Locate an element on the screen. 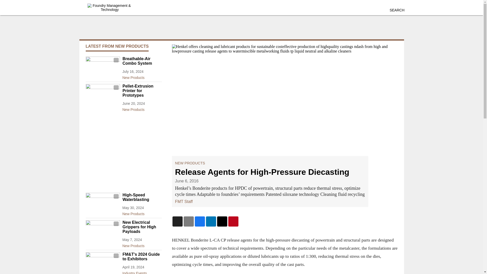  New Electrical Grippers for High Payloads is located at coordinates (142, 227).